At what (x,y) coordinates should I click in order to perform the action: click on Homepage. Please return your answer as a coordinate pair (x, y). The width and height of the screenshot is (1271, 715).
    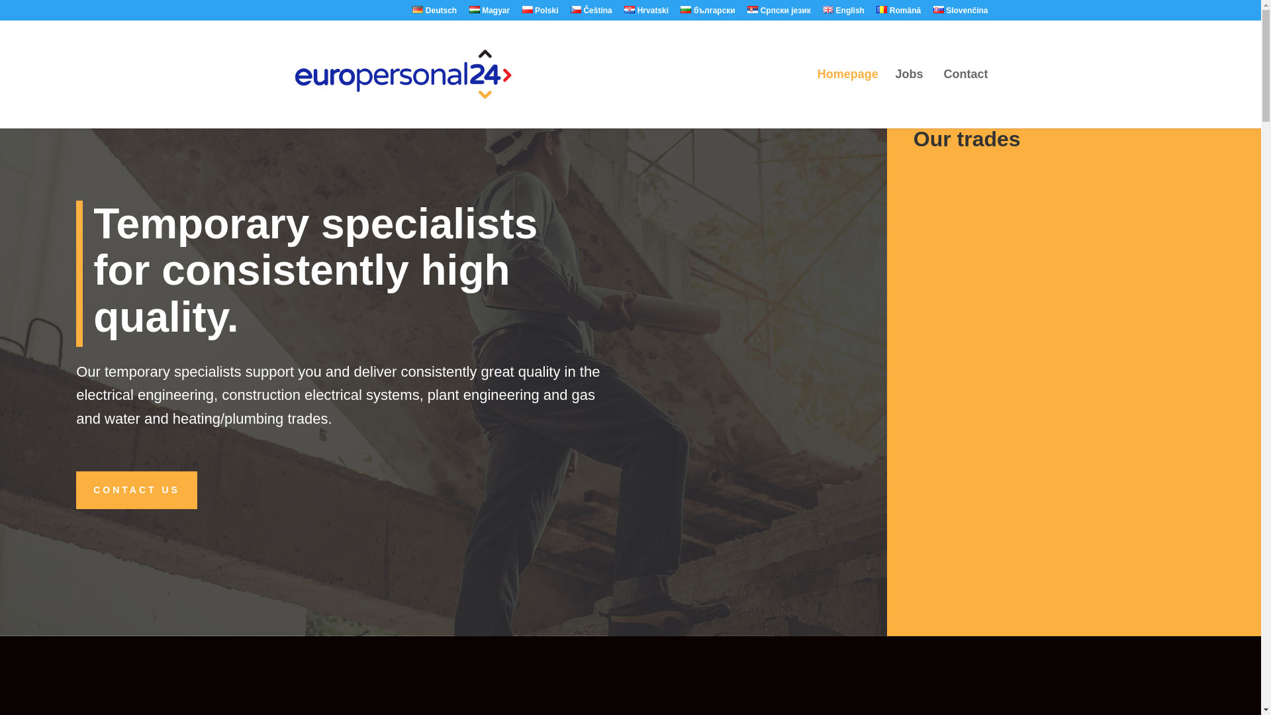
    Looking at the image, I should click on (847, 99).